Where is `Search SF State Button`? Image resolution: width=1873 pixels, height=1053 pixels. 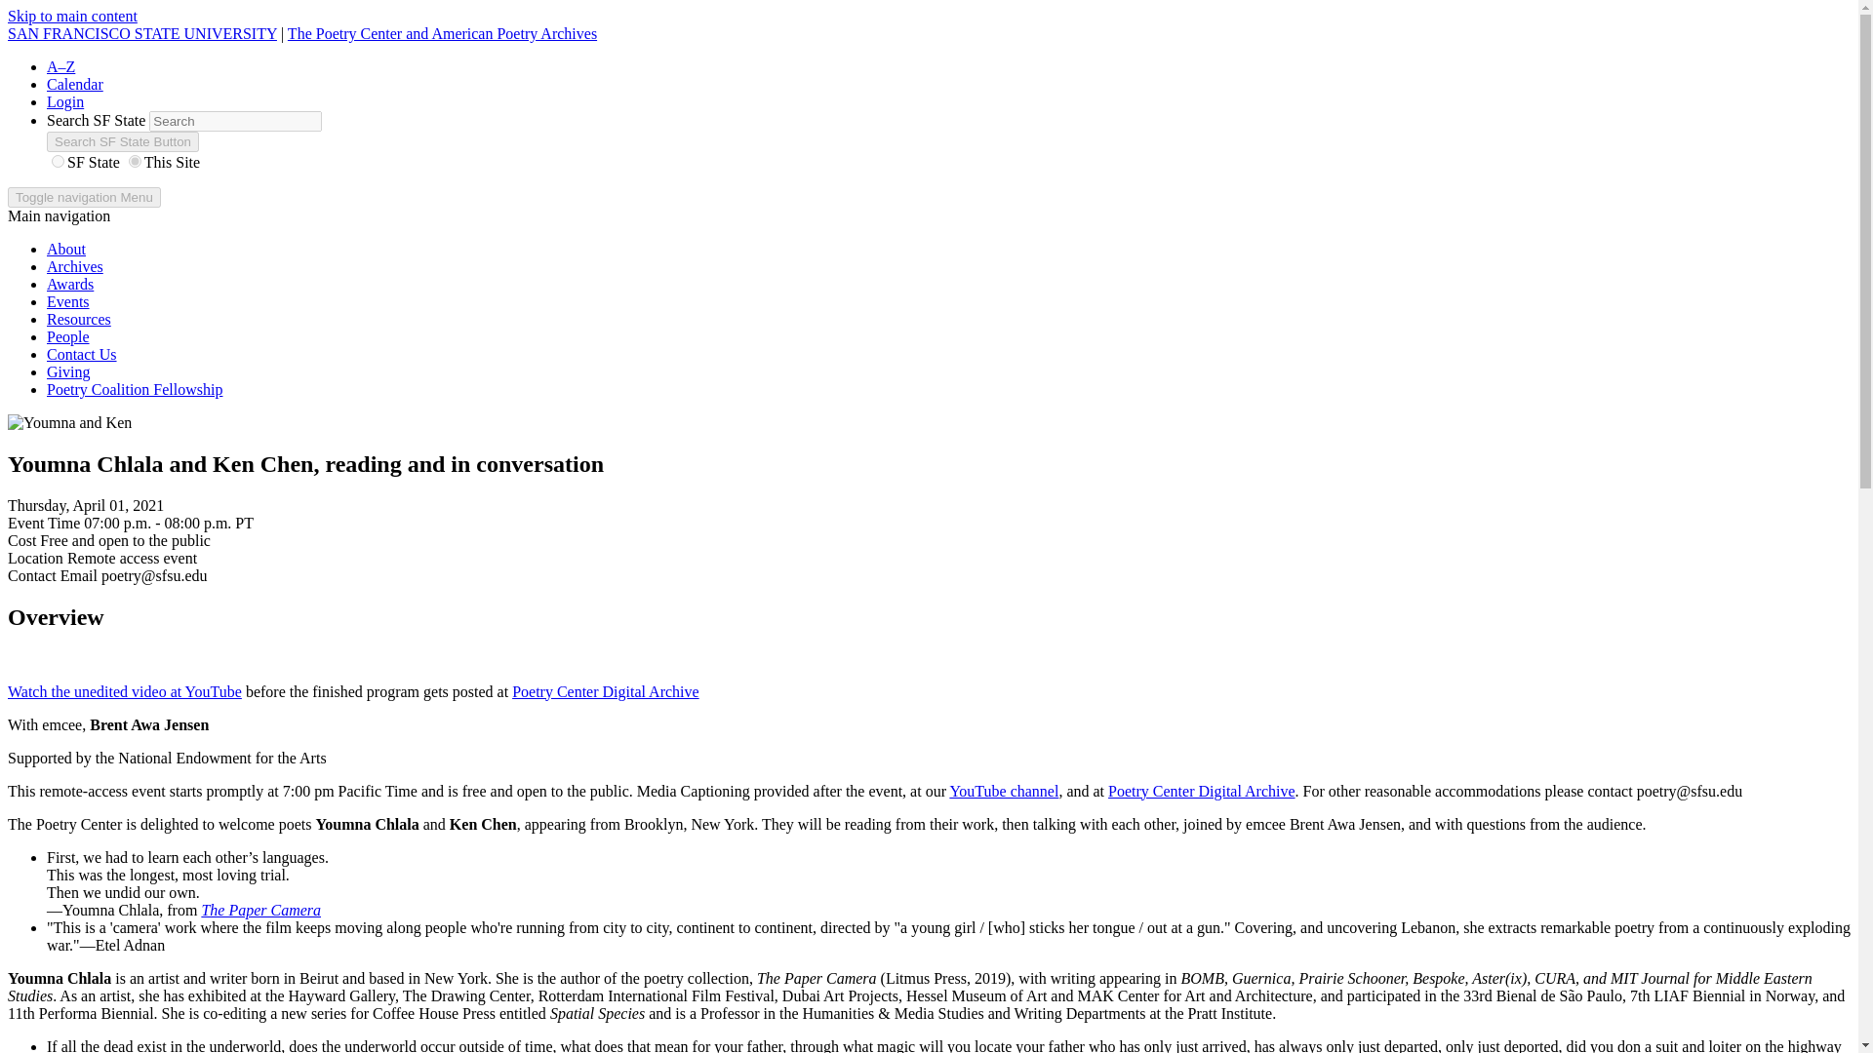 Search SF State Button is located at coordinates (123, 141).